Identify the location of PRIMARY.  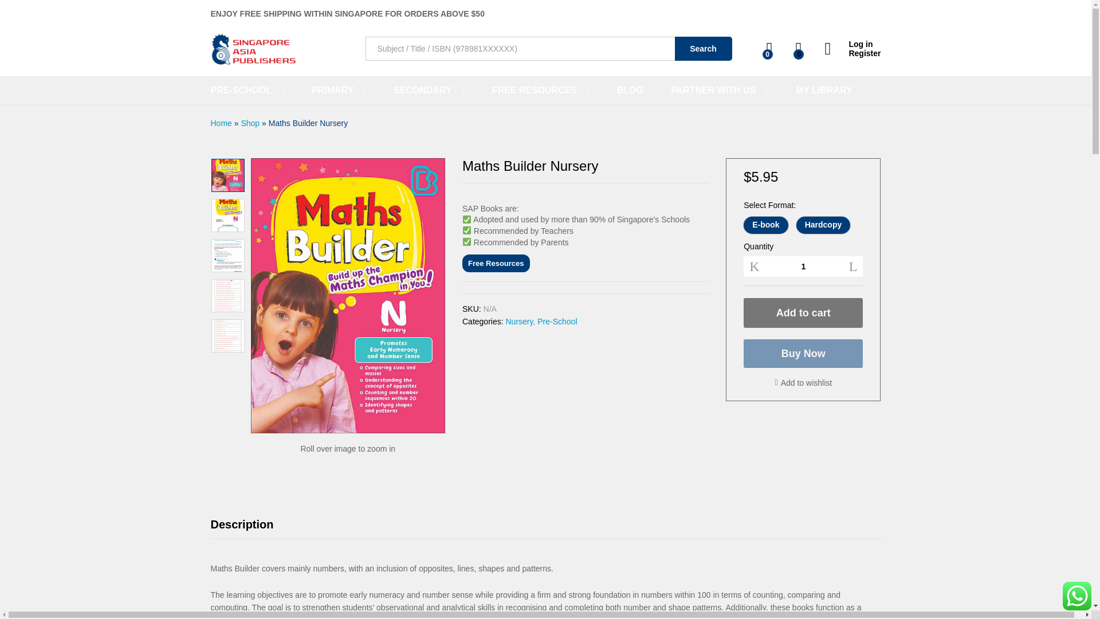
(332, 91).